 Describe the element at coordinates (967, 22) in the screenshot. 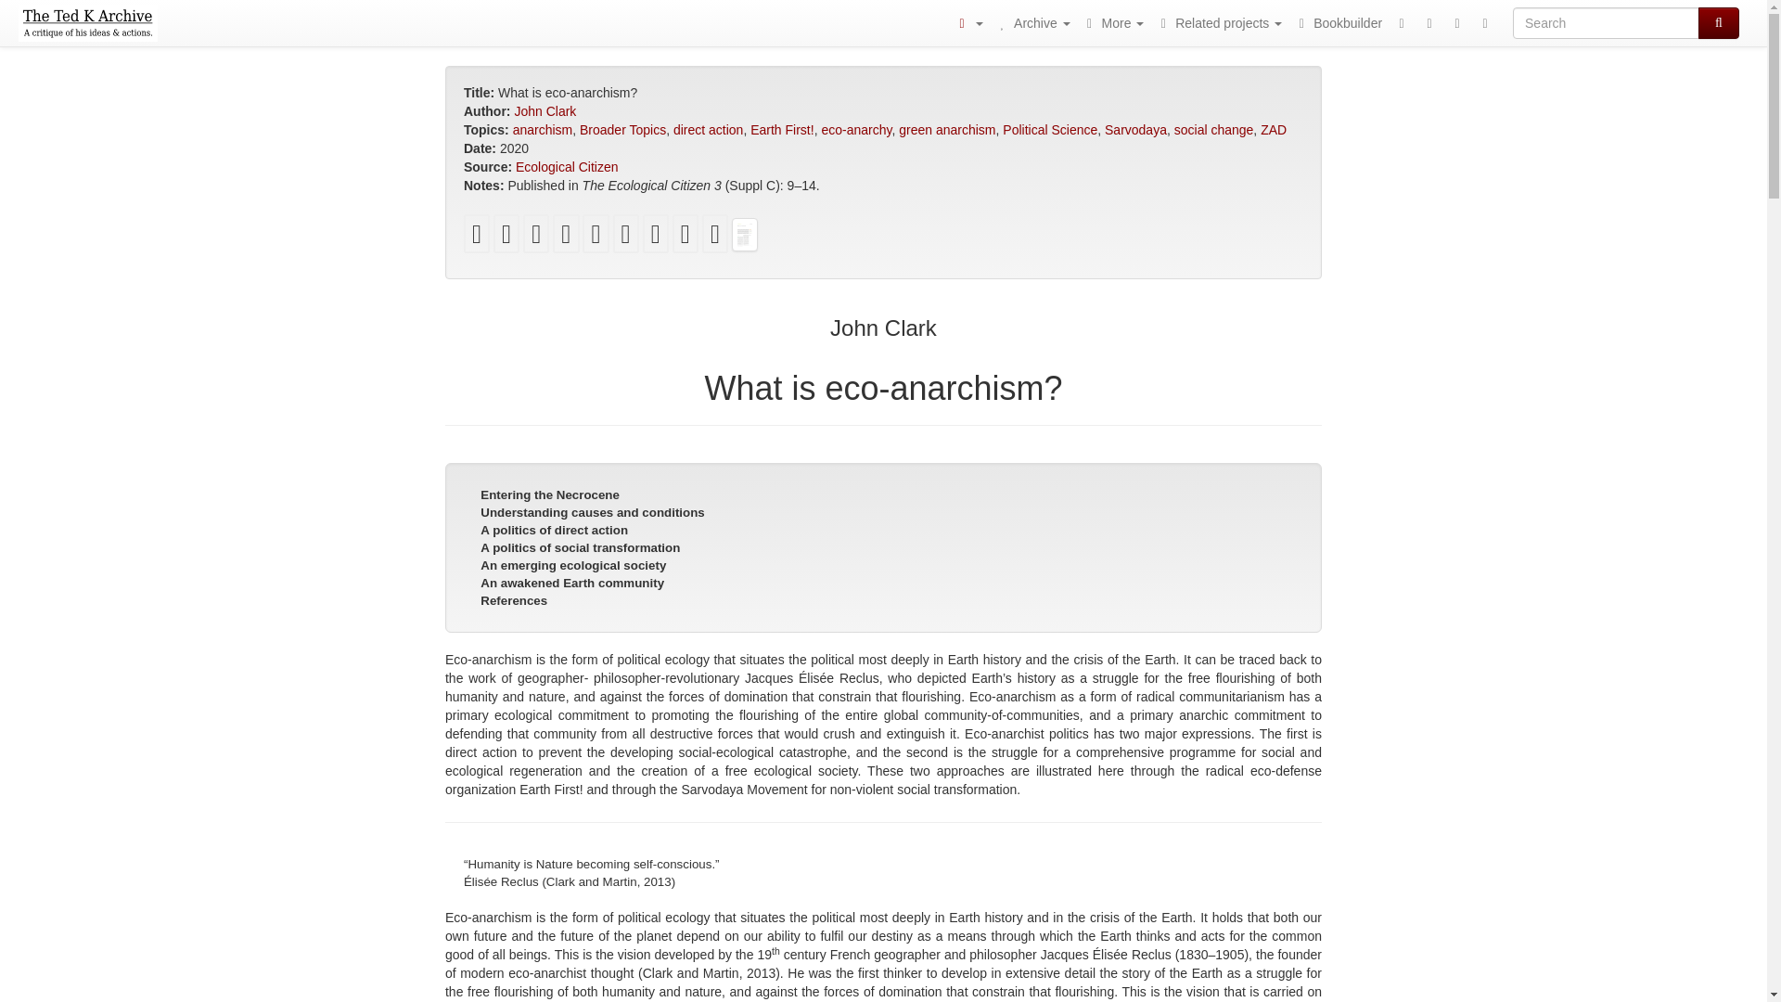

I see `Table of Contents` at that location.